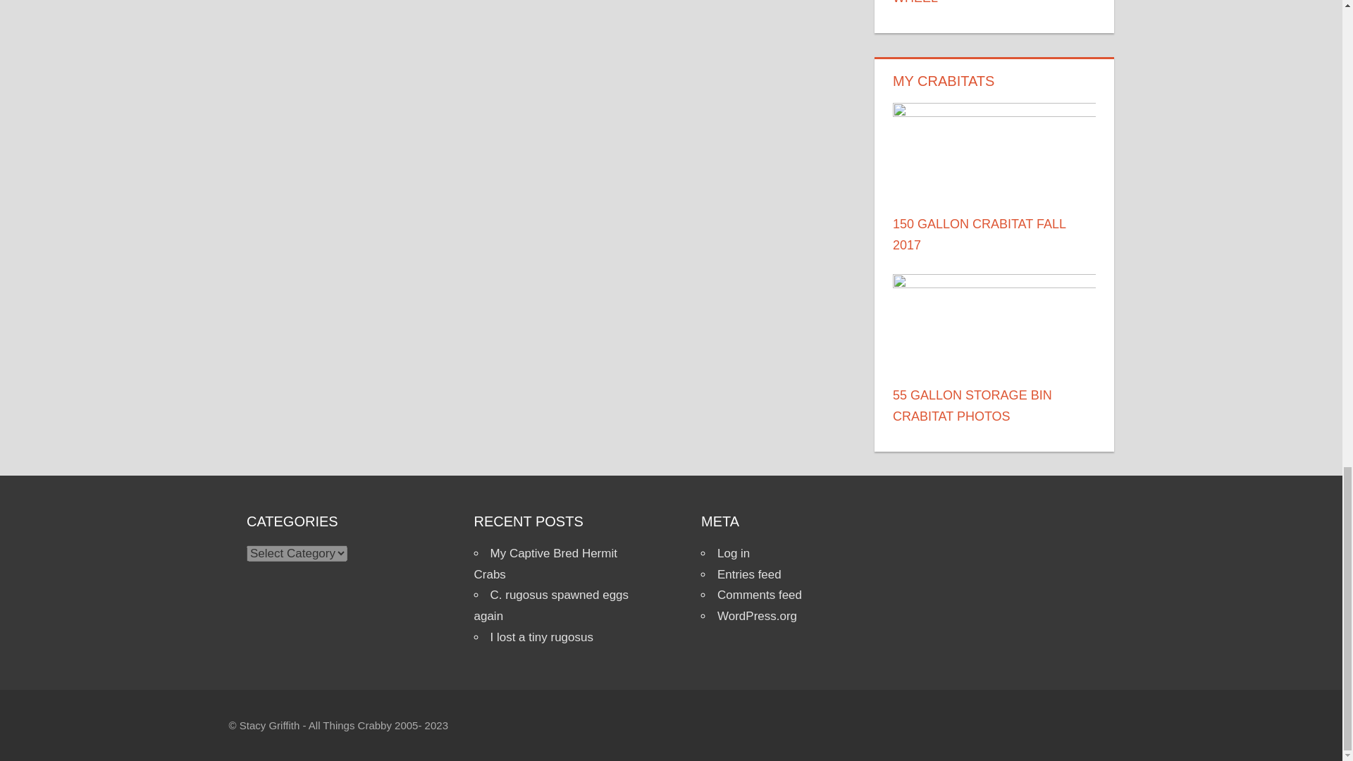 This screenshot has width=1353, height=761. I want to click on July 15, 2017, so click(935, 18).